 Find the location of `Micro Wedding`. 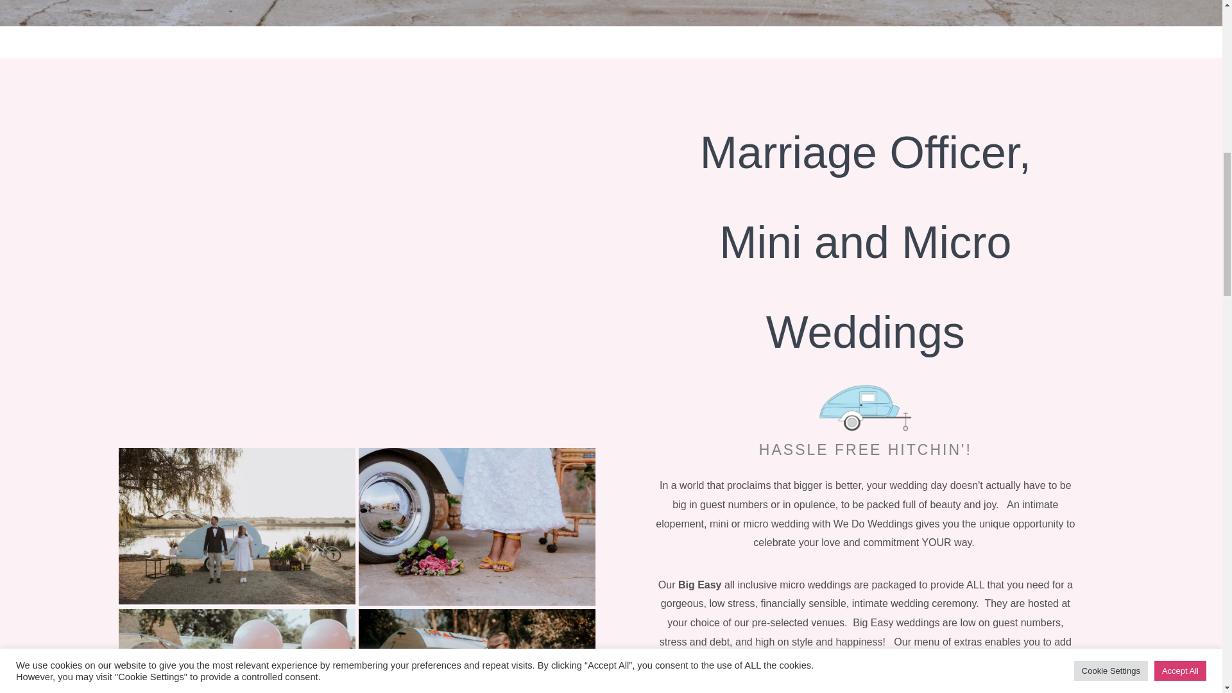

Micro Wedding is located at coordinates (237, 527).